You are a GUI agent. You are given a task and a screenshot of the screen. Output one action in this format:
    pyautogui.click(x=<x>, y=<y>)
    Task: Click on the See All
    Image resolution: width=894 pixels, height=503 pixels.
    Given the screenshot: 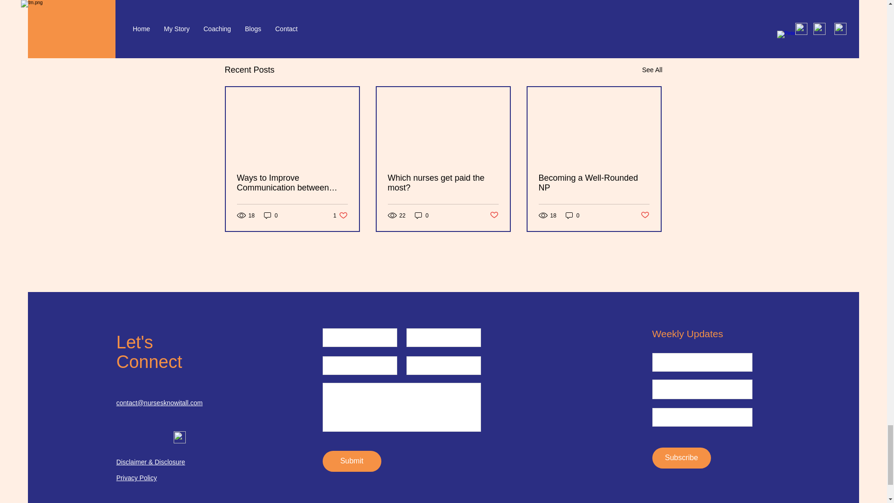 What is the action you would take?
    pyautogui.click(x=292, y=183)
    